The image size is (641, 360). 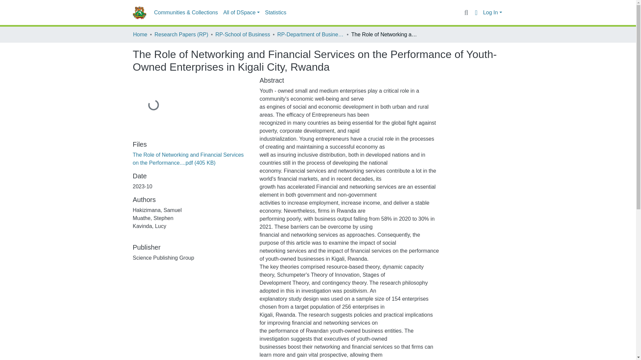 What do you see at coordinates (466, 12) in the screenshot?
I see `Search` at bounding box center [466, 12].